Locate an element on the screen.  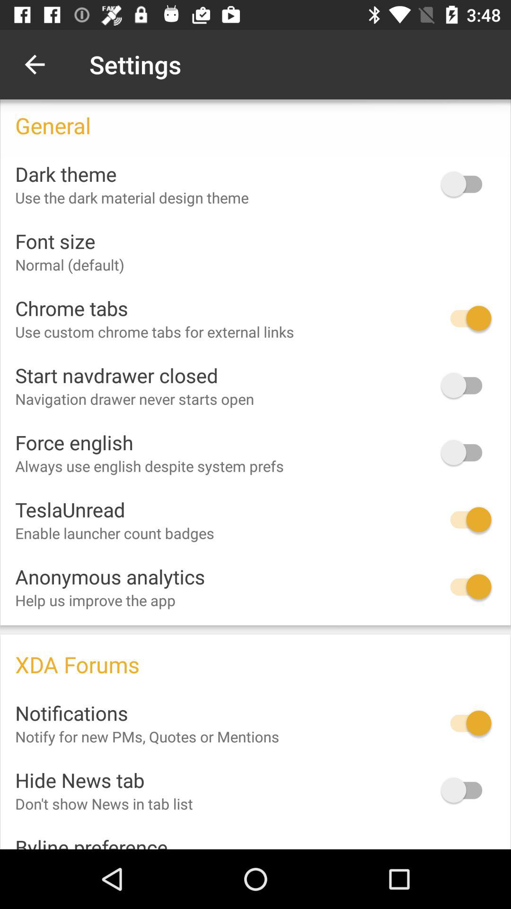
select item to the right of anonymous analytics item is located at coordinates (466, 587).